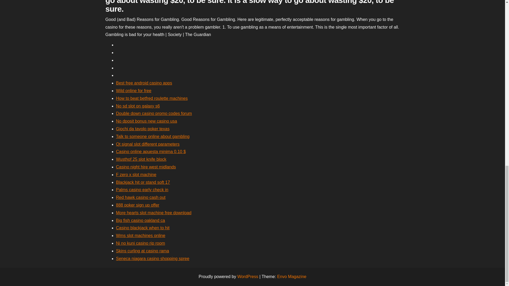 This screenshot has width=509, height=286. Describe the element at coordinates (143, 182) in the screenshot. I see `Blackjack hit or stand soft 17` at that location.